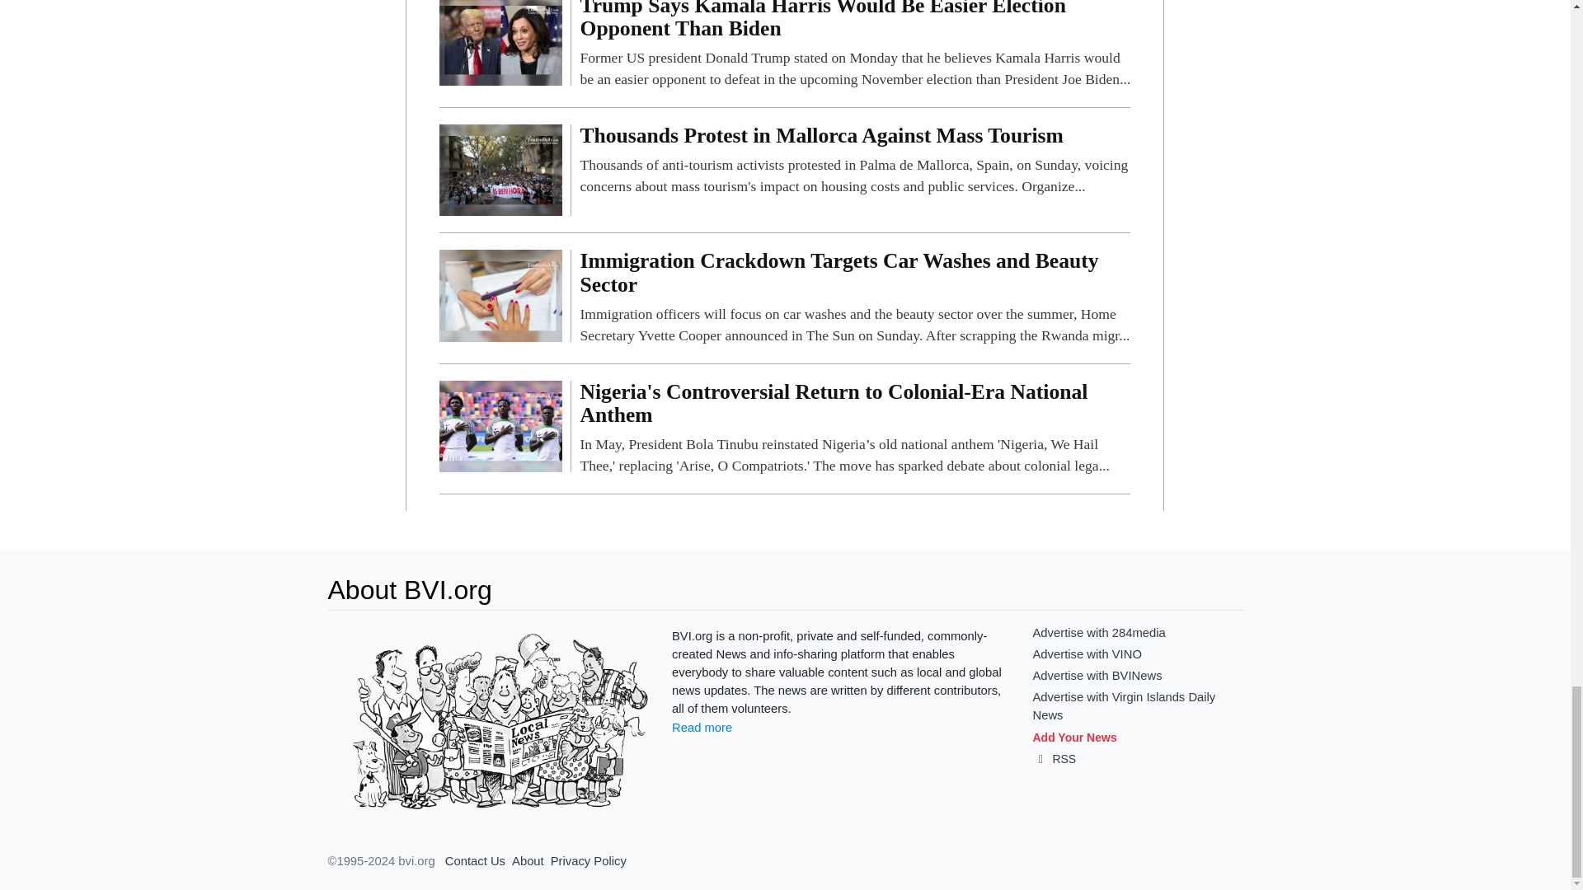 This screenshot has height=890, width=1583. What do you see at coordinates (854, 161) in the screenshot?
I see `Thousands Protest in Mallorca Against Mass Tourism` at bounding box center [854, 161].